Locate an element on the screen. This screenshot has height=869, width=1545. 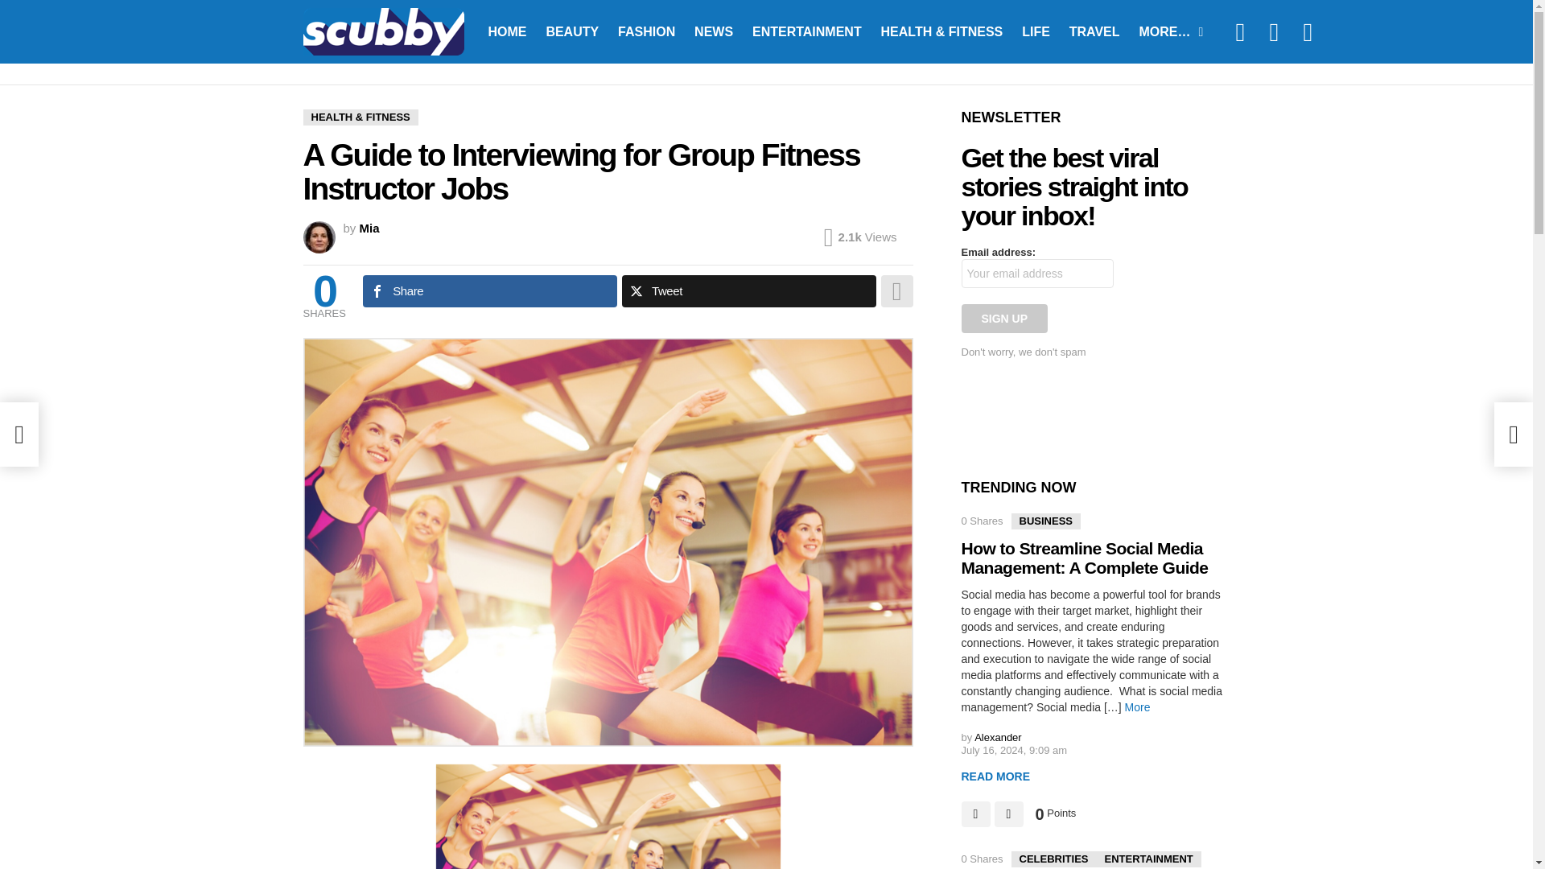
NEWS is located at coordinates (713, 31).